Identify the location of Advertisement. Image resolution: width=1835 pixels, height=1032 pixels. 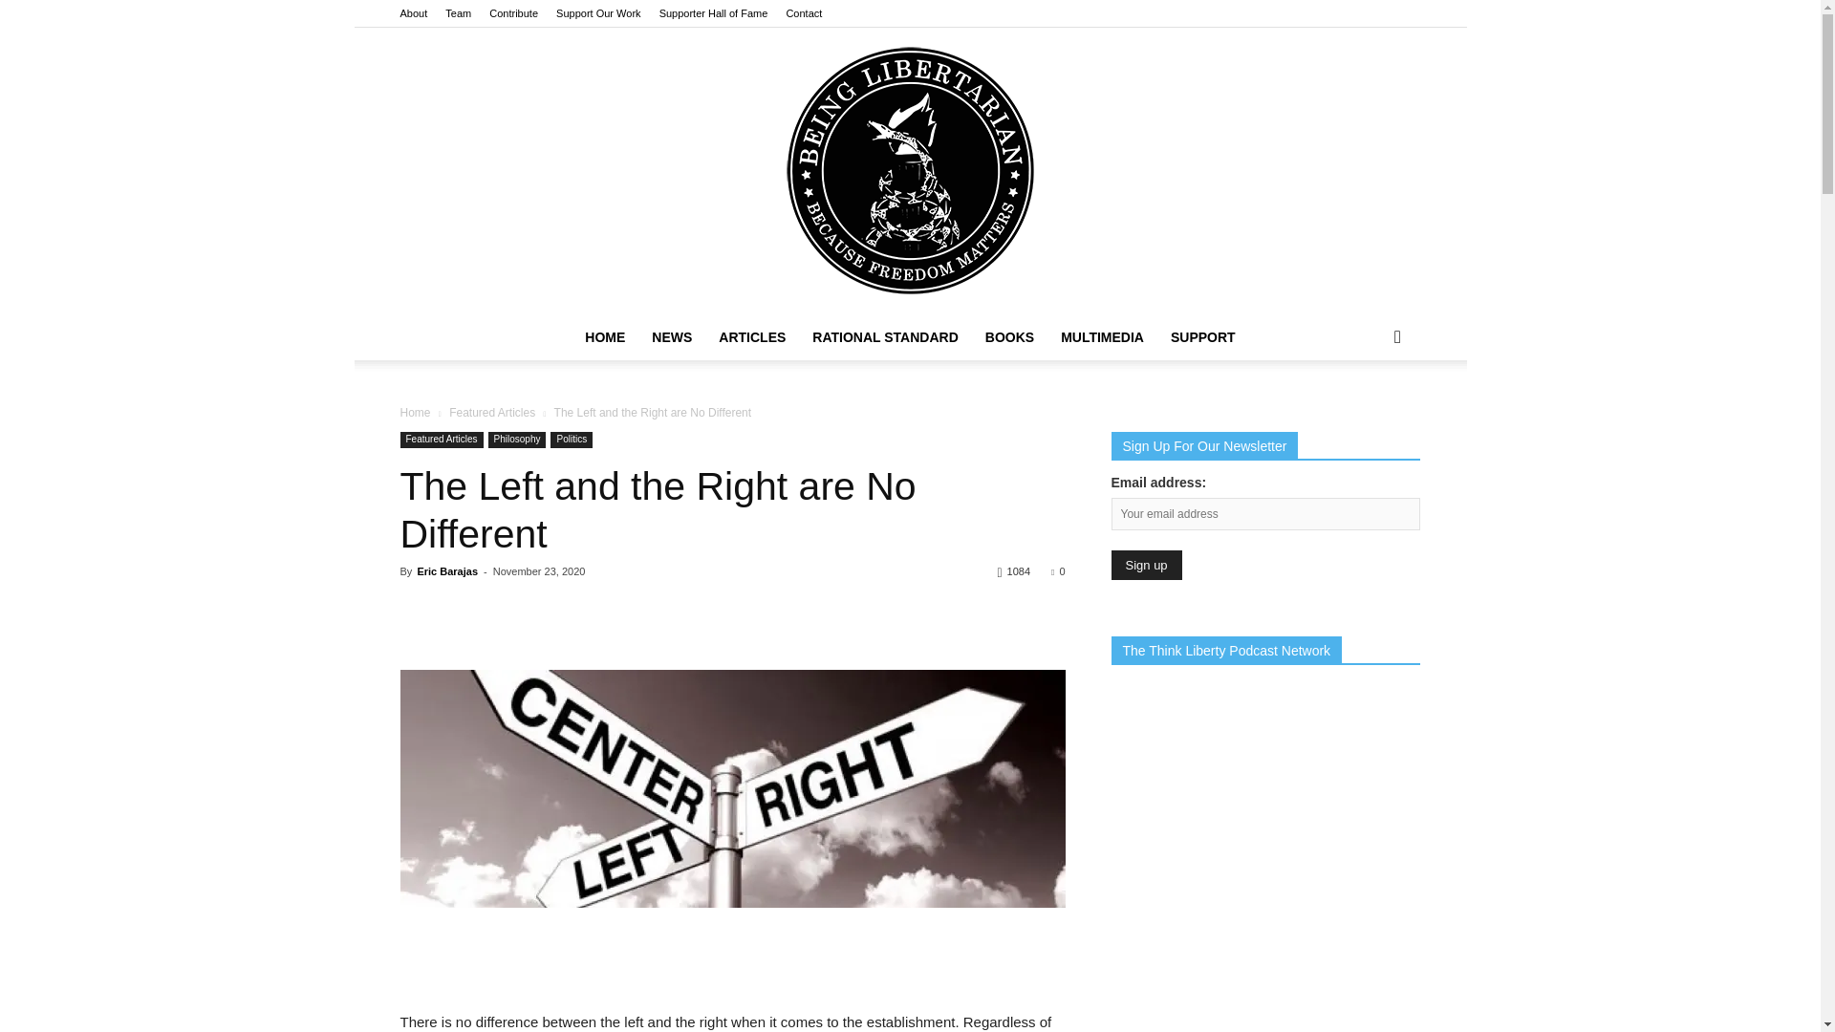
(732, 961).